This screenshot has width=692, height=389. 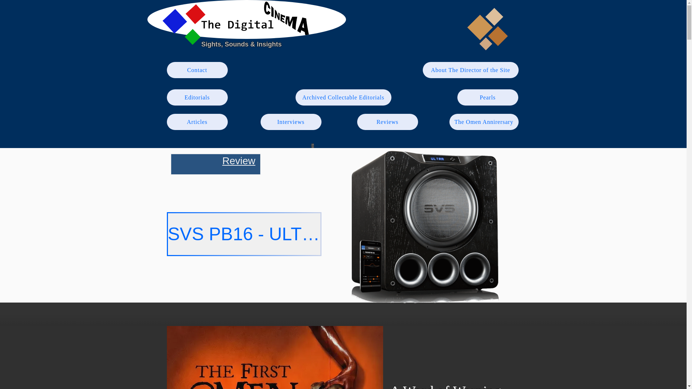 I want to click on static1.squarespace.com.png, so click(x=246, y=19).